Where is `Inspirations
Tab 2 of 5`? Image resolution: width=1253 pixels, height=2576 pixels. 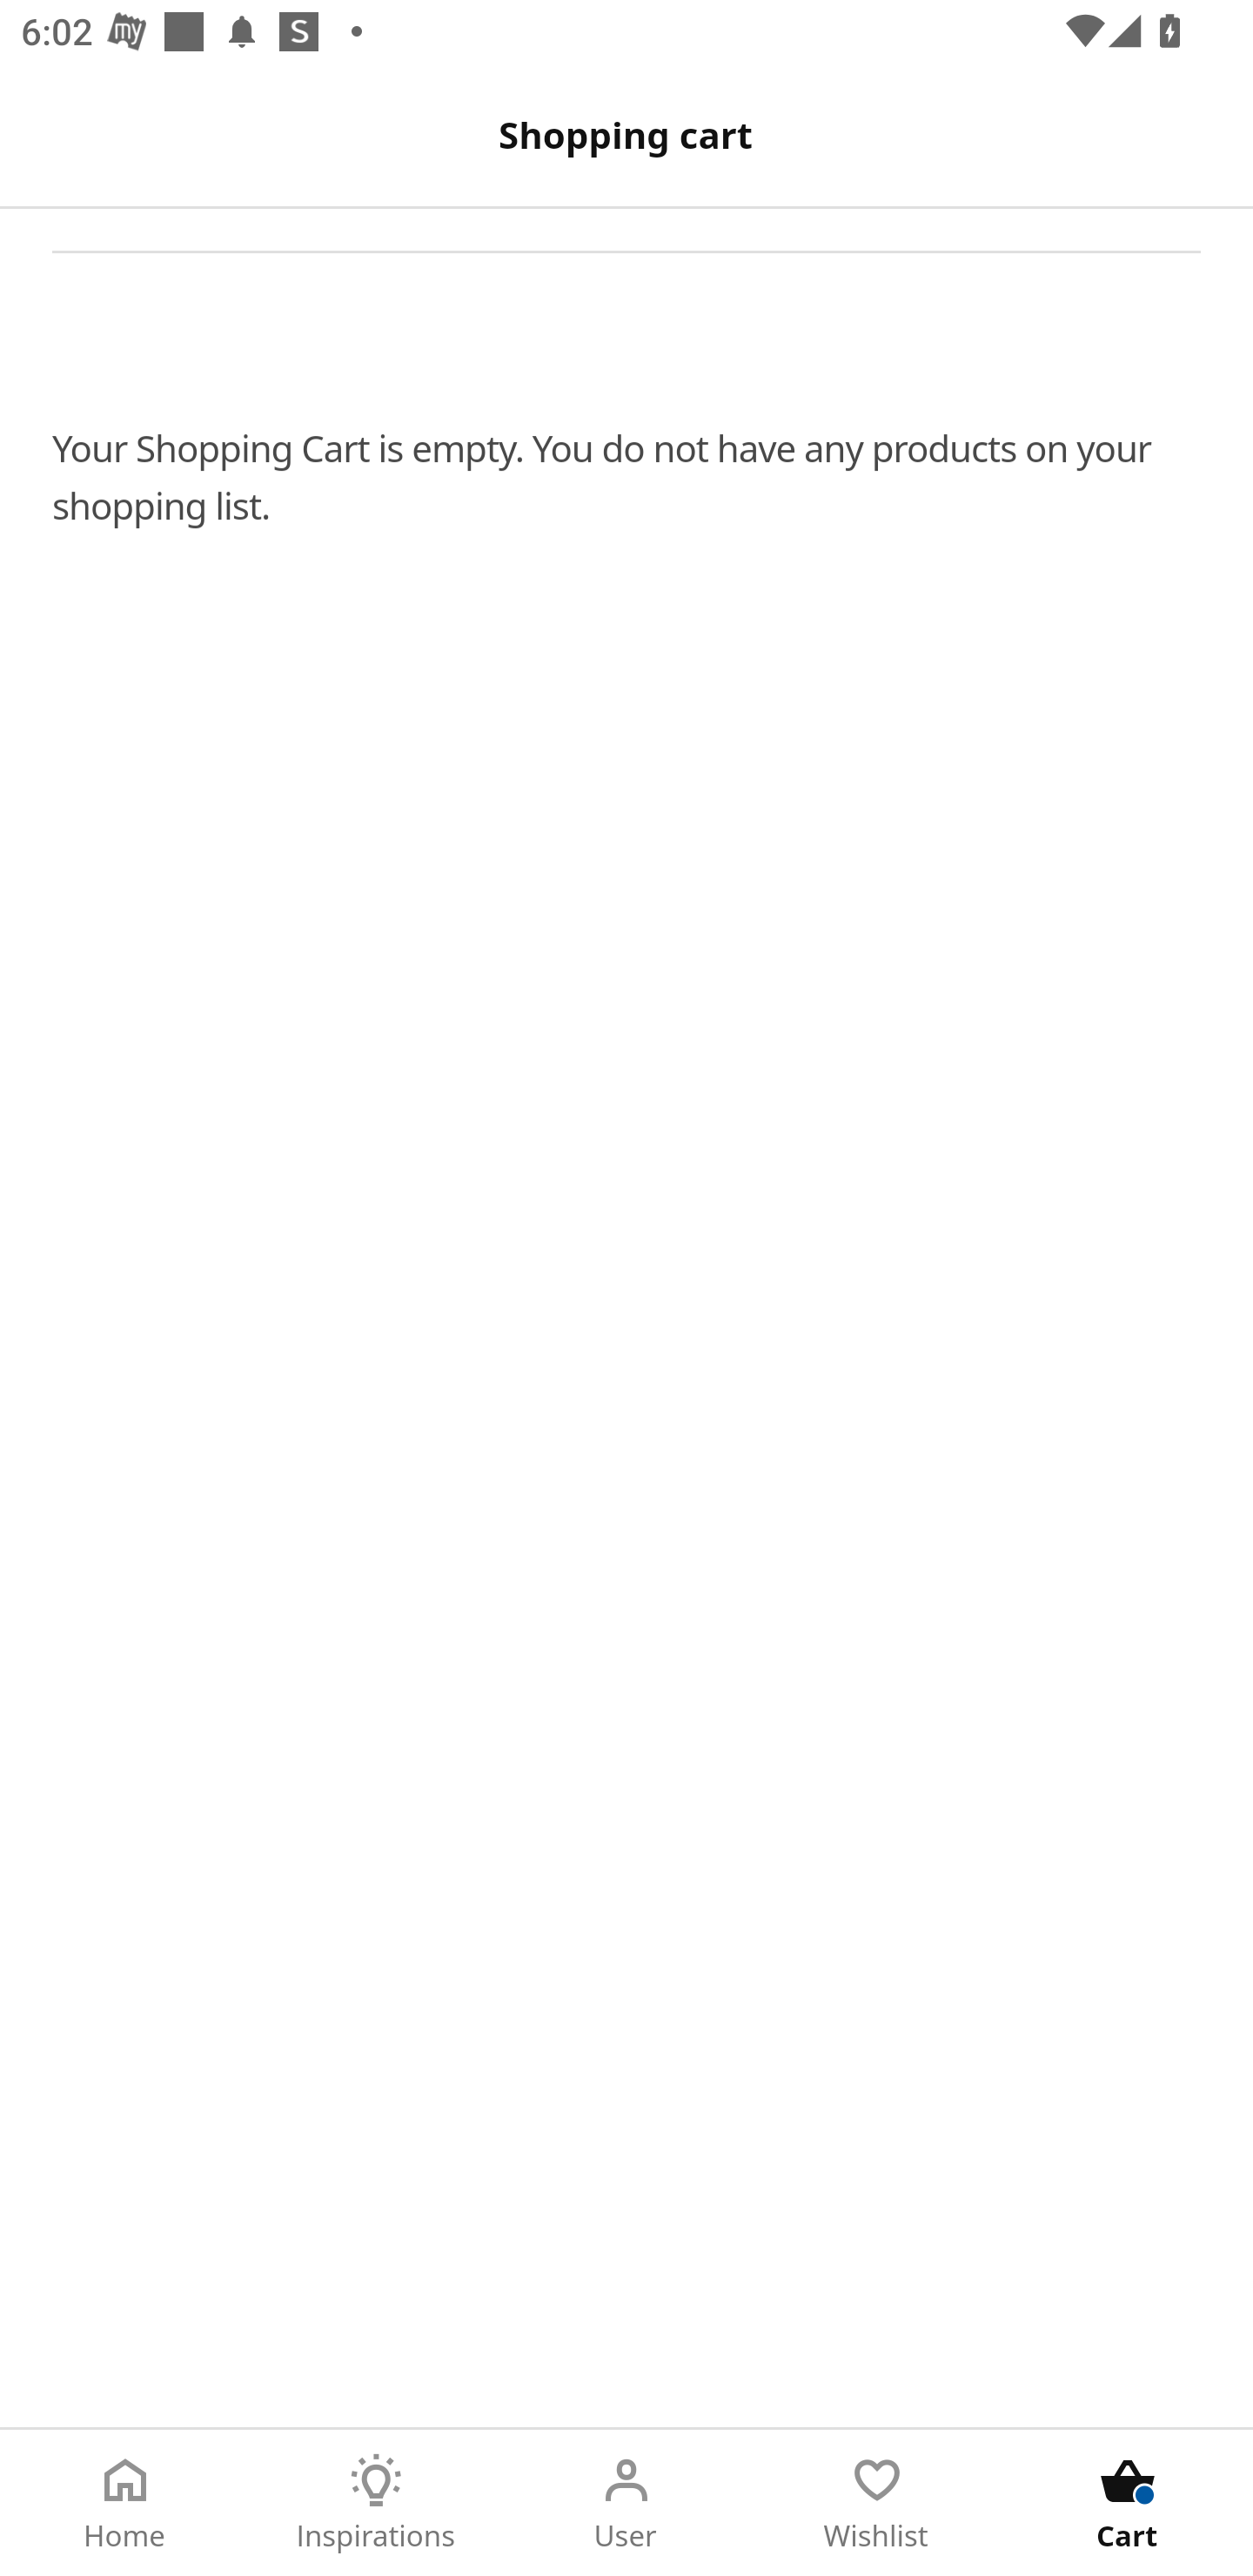
Inspirations
Tab 2 of 5 is located at coordinates (376, 2503).